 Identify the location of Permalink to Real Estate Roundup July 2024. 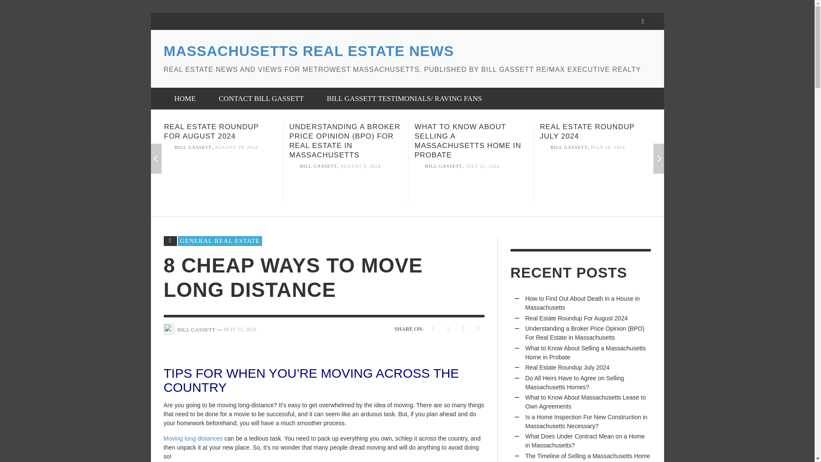
(595, 180).